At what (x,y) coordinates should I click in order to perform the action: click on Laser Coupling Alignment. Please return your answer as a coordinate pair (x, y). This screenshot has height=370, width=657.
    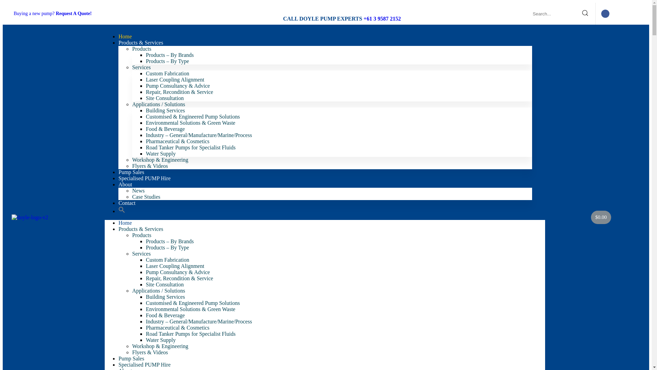
    Looking at the image, I should click on (175, 79).